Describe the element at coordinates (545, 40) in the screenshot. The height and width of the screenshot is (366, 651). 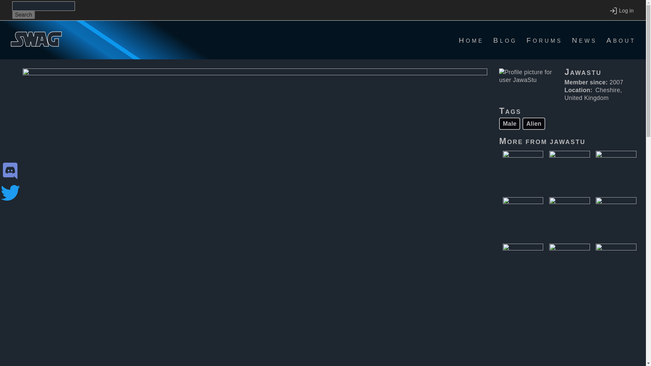
I see `Forums` at that location.